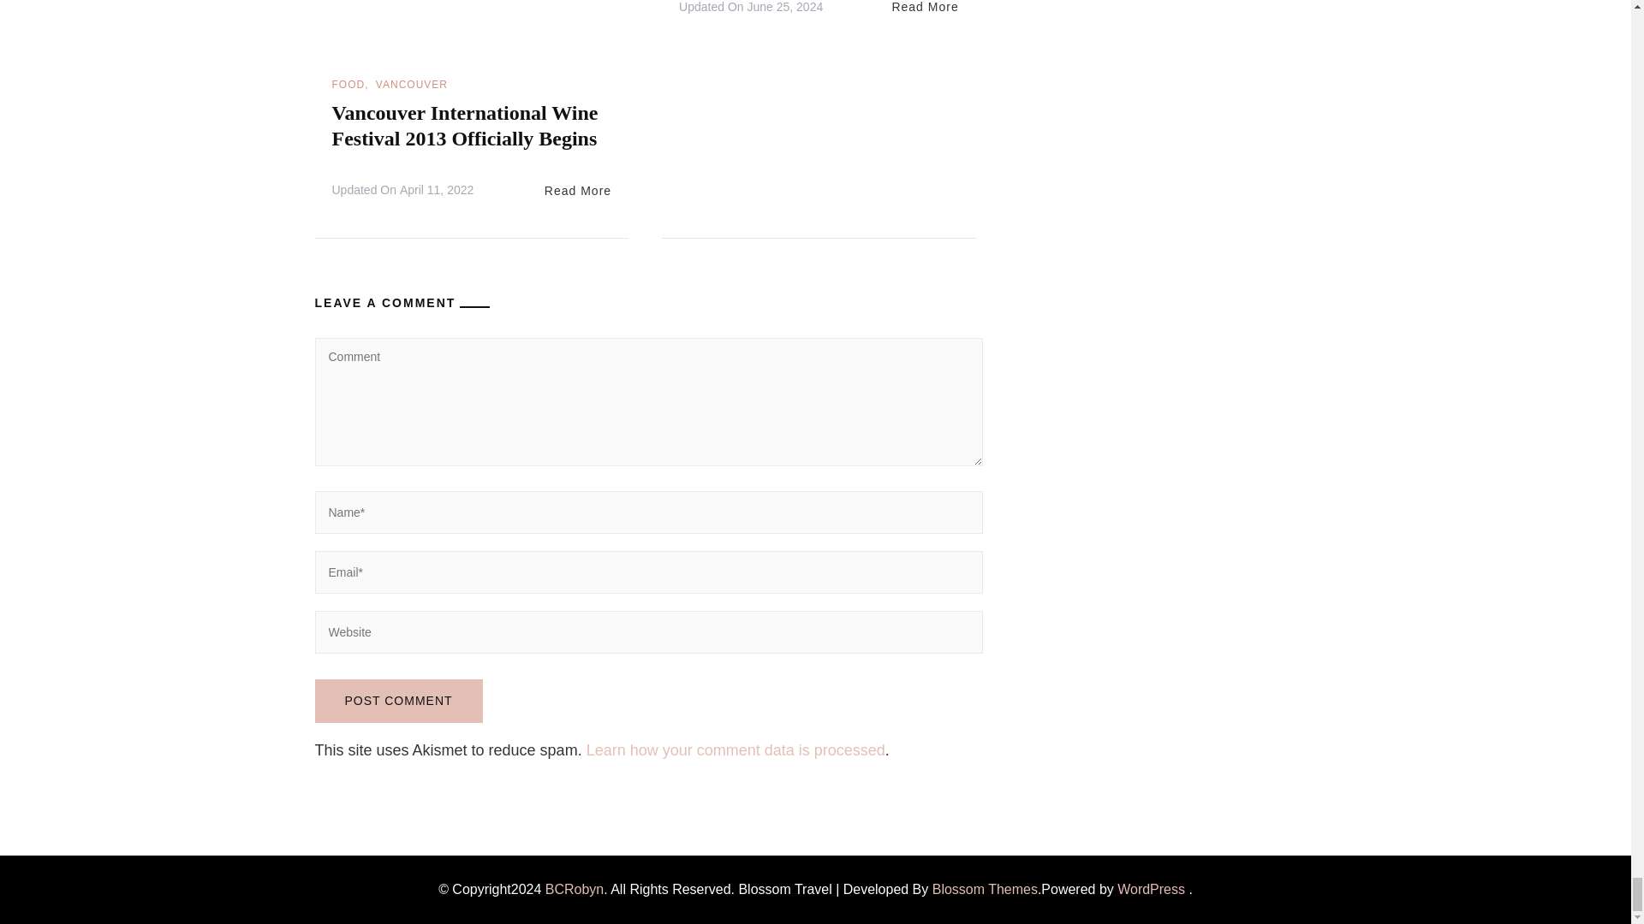  Describe the element at coordinates (399, 700) in the screenshot. I see `Post Comment` at that location.